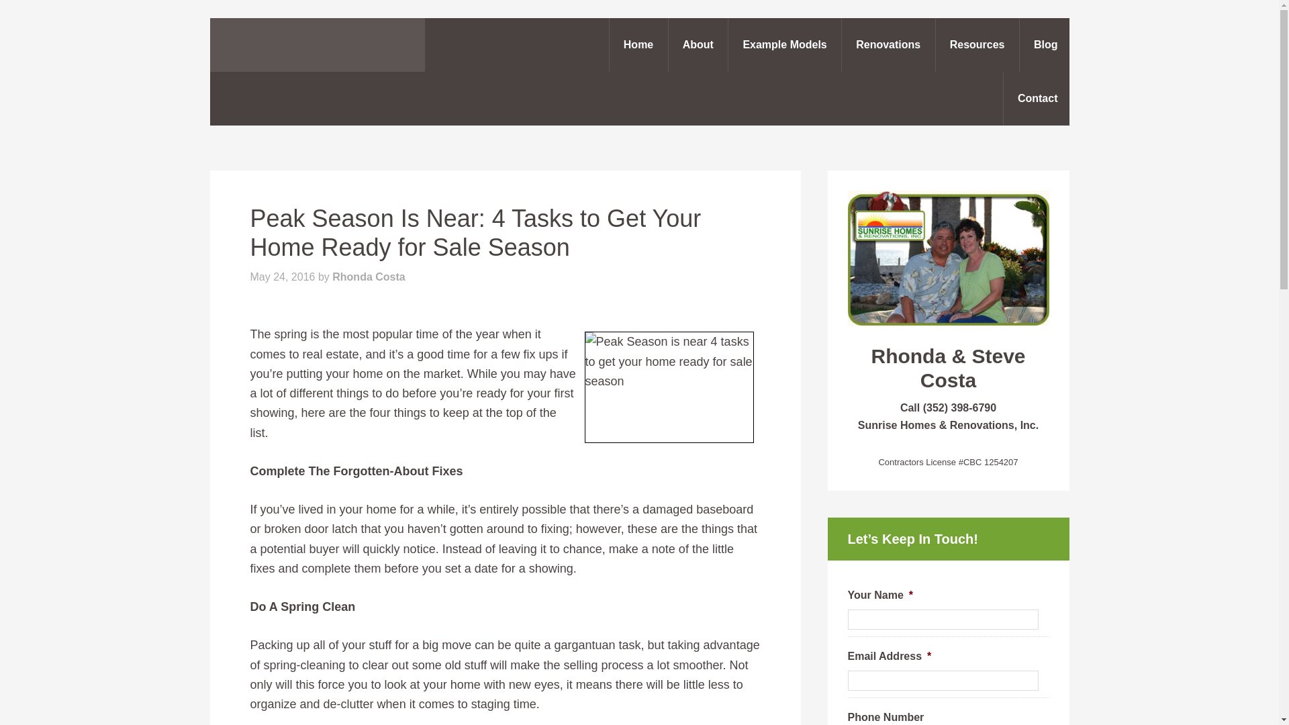  I want to click on Home, so click(638, 44).